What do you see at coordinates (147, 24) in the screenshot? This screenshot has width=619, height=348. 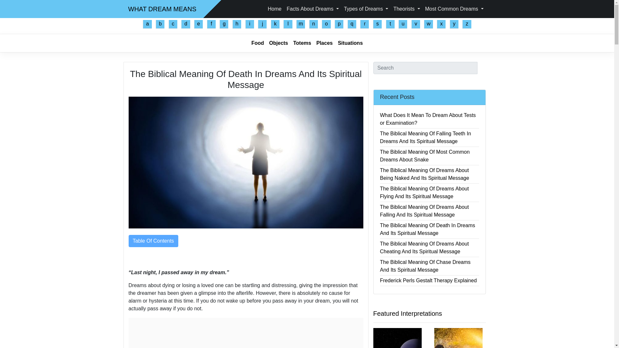 I see `a` at bounding box center [147, 24].